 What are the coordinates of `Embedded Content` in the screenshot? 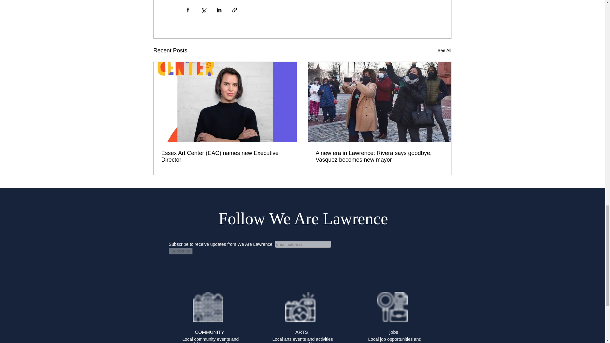 It's located at (302, 257).